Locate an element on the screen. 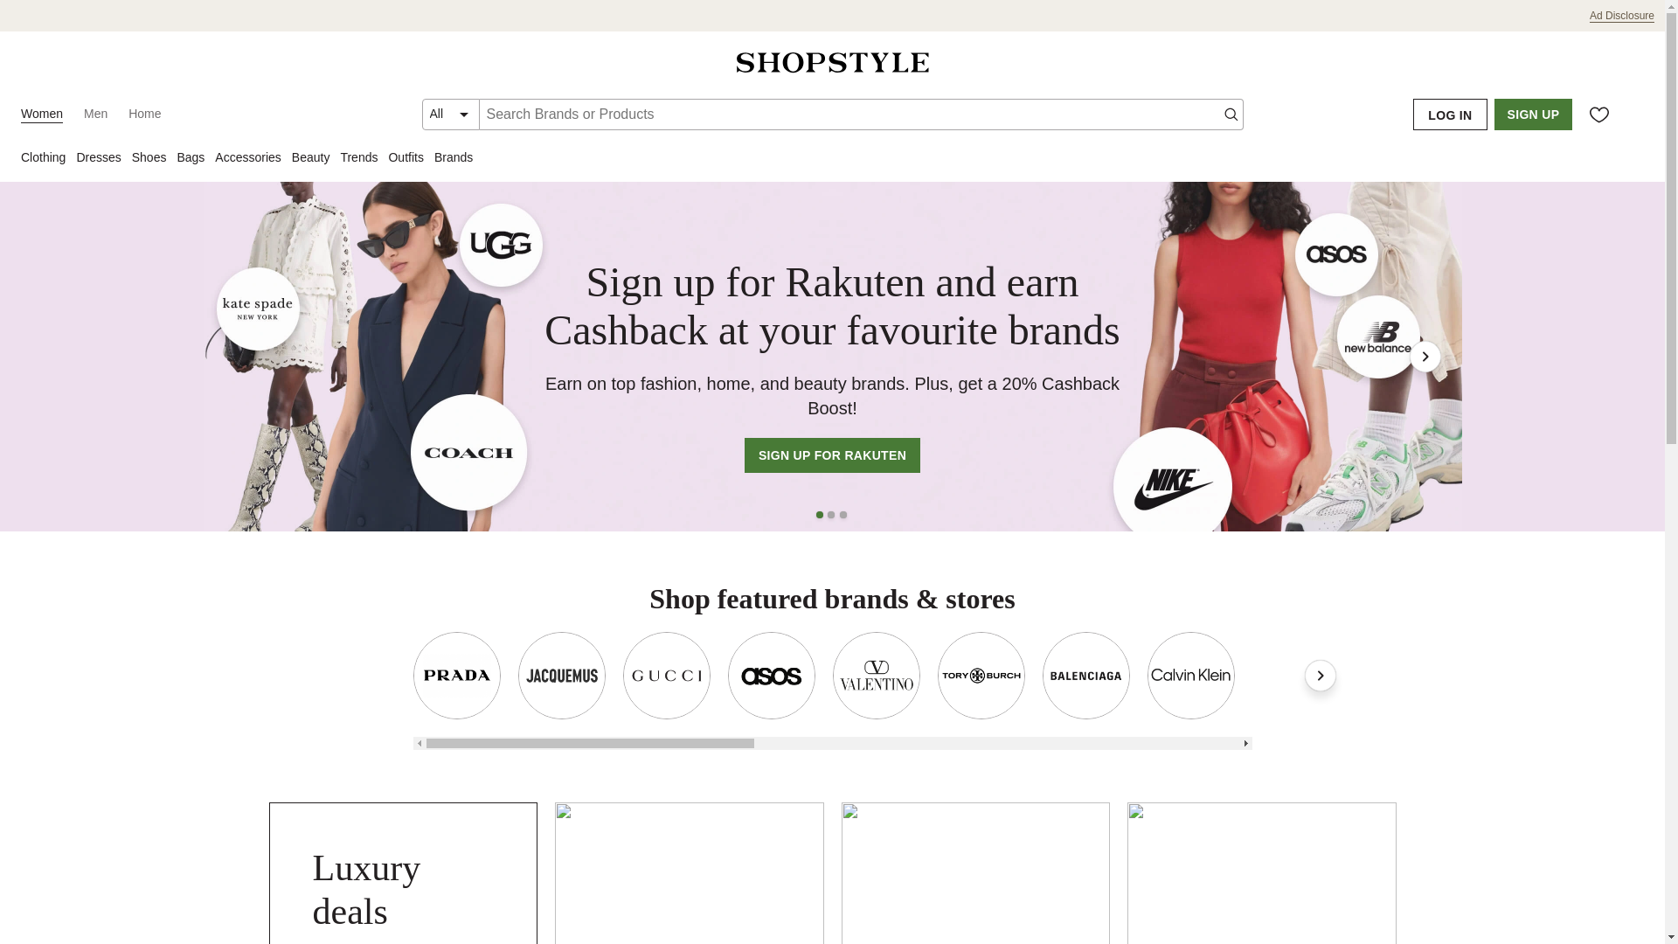 This screenshot has height=944, width=1678. Beauty is located at coordinates (316, 159).